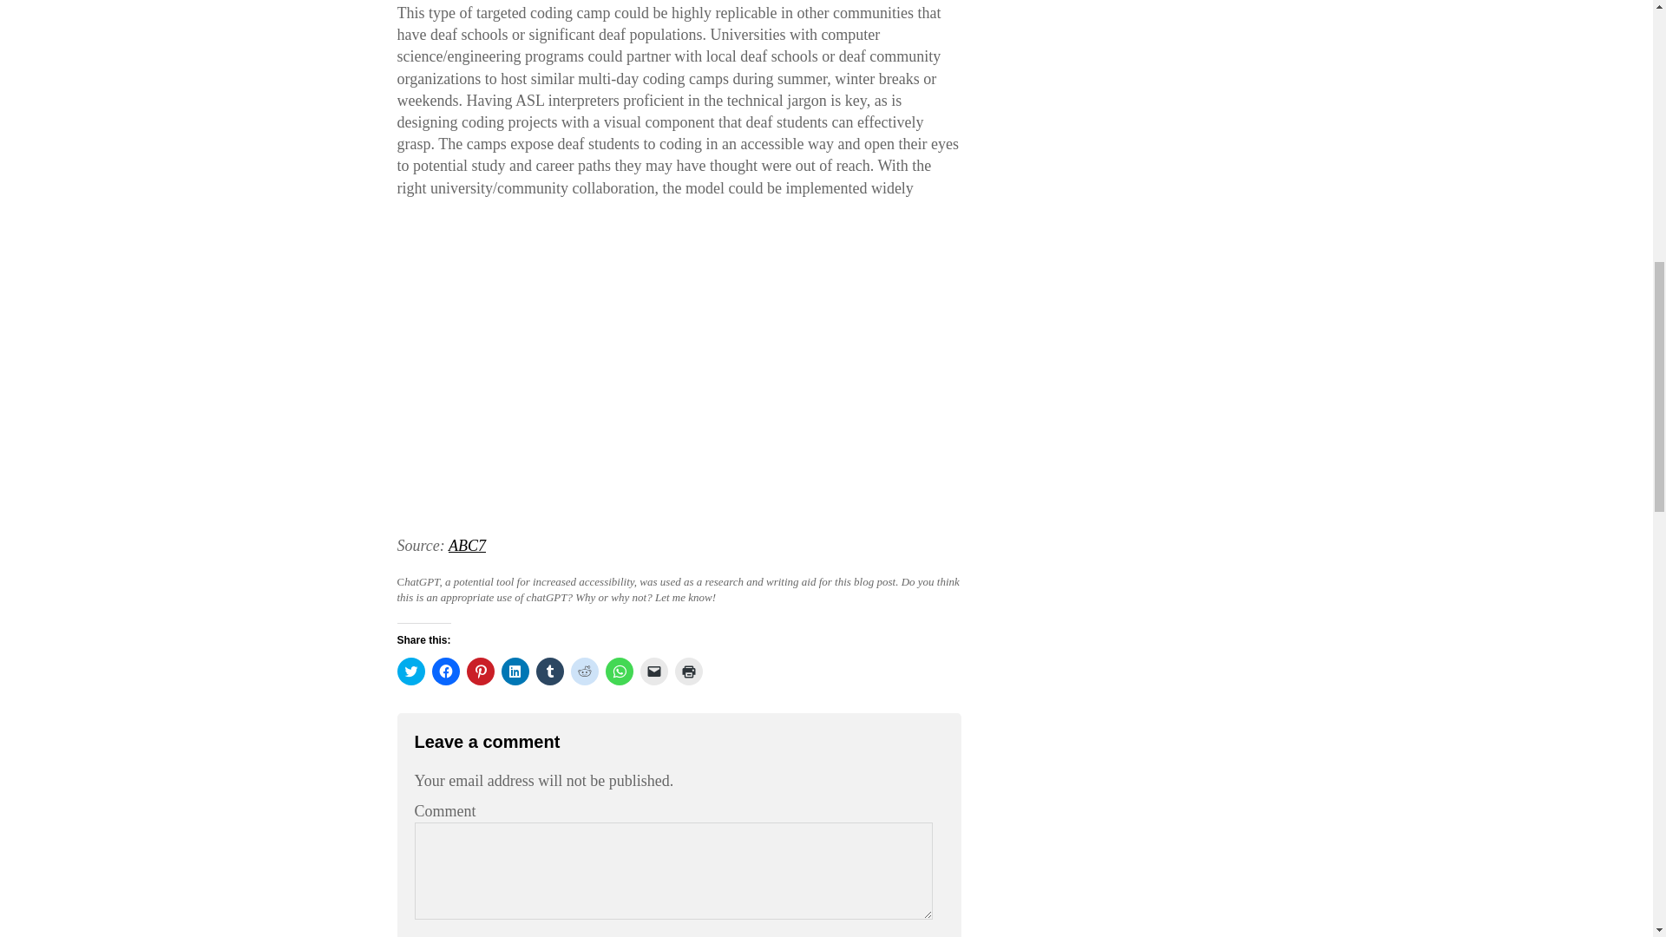  What do you see at coordinates (467, 545) in the screenshot?
I see `ABC7` at bounding box center [467, 545].